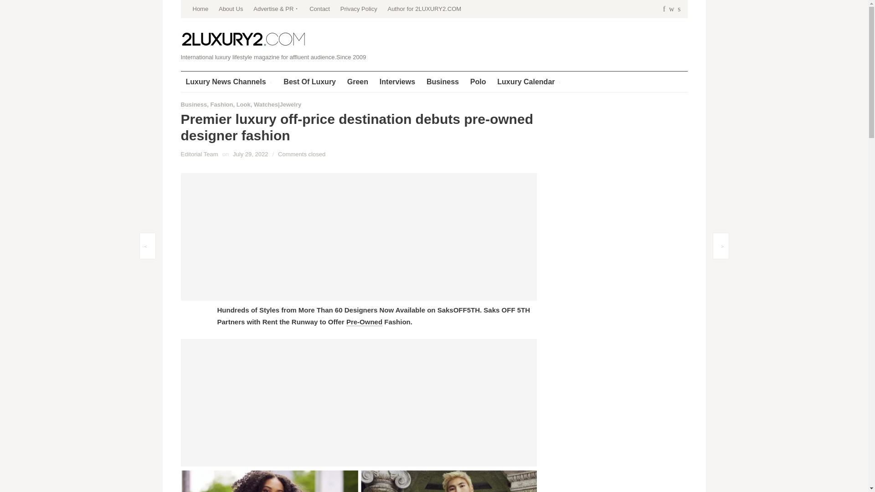 This screenshot has height=492, width=875. I want to click on Best Of Luxury, so click(309, 81).